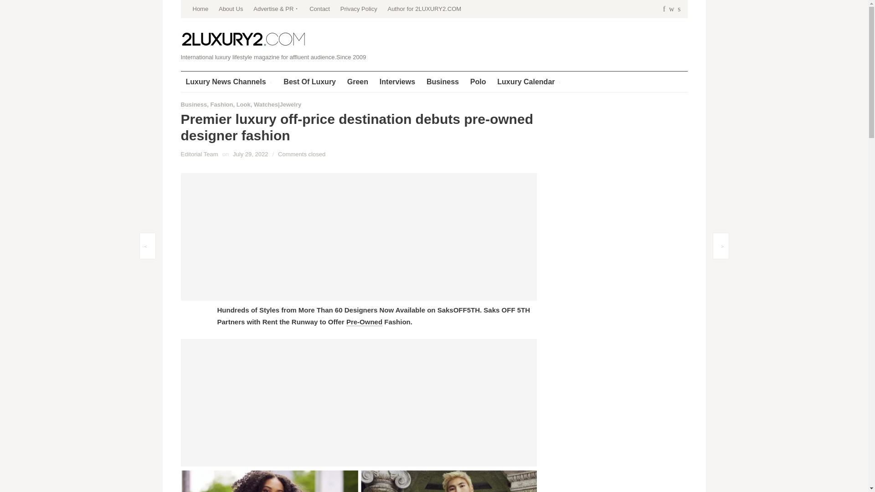 This screenshot has height=492, width=875. I want to click on Best Of Luxury, so click(309, 81).